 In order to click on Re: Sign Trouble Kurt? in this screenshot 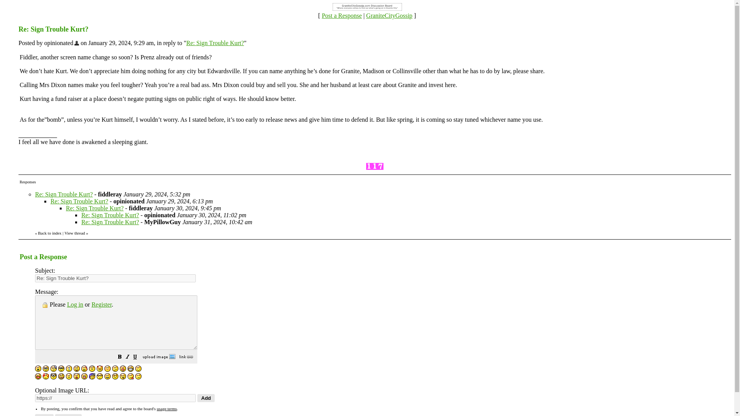, I will do `click(64, 194)`.